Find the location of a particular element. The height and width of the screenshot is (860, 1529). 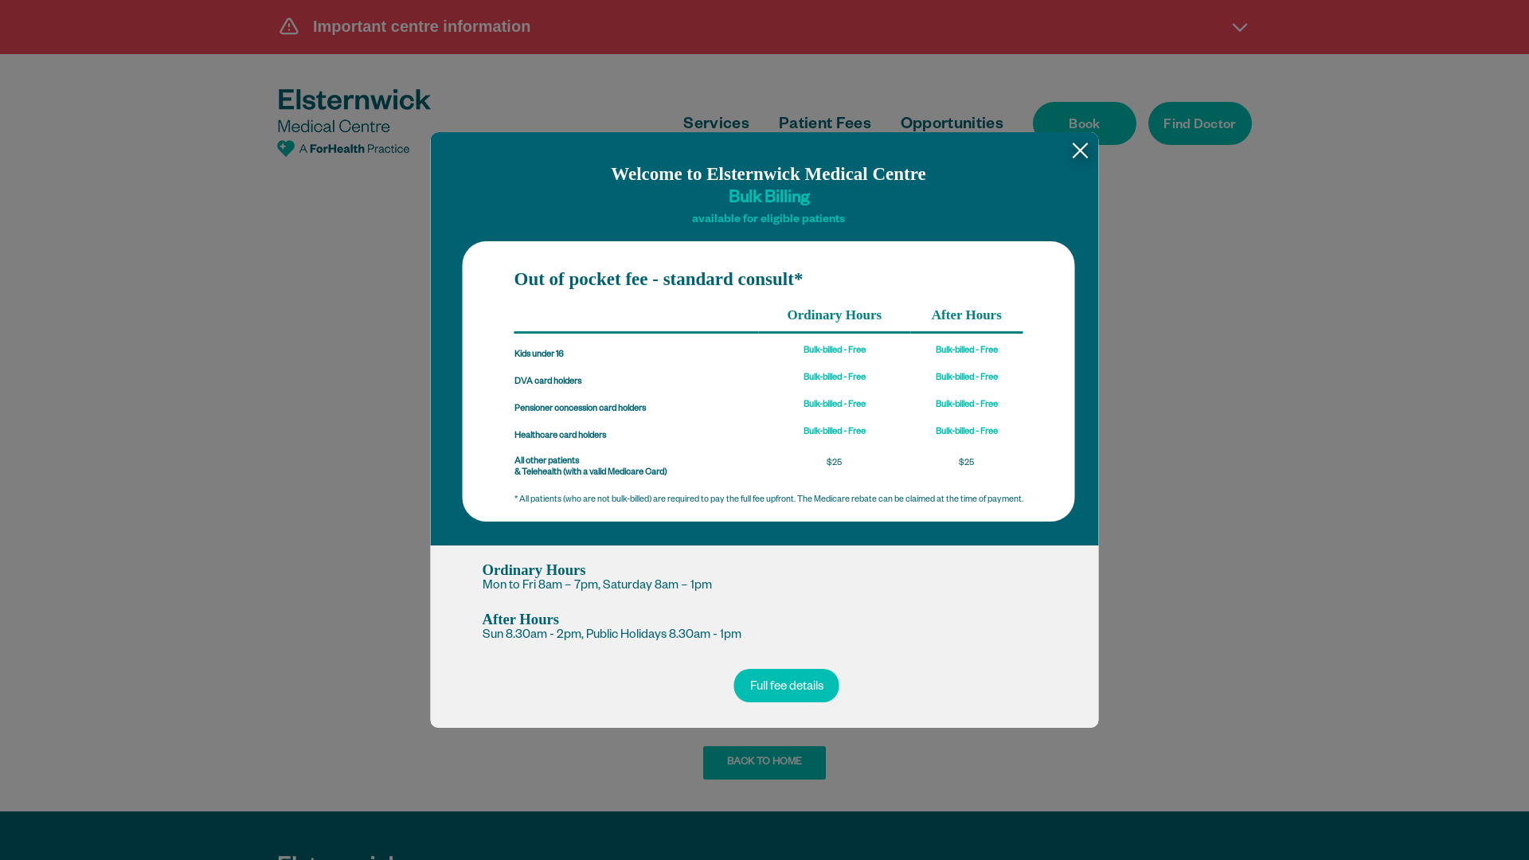

Find Doctor is located at coordinates (1200, 123).